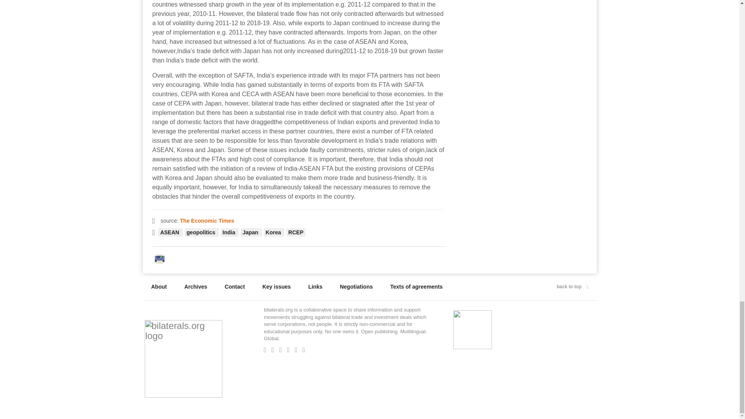 The height and width of the screenshot is (419, 745). What do you see at coordinates (315, 287) in the screenshot?
I see `Links` at bounding box center [315, 287].